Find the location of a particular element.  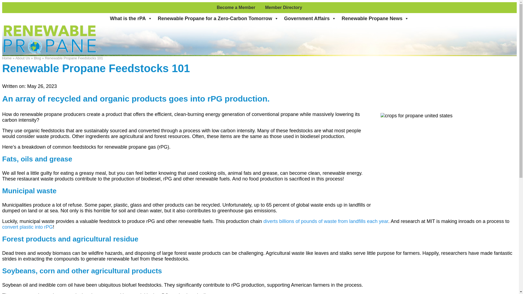

Renewable Propane for a Zero-Carbon Tomorrow is located at coordinates (218, 18).